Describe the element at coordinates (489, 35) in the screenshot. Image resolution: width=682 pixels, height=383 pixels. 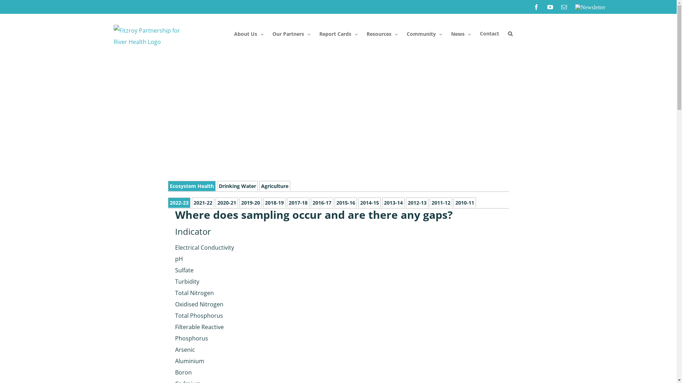
I see `Contact` at that location.